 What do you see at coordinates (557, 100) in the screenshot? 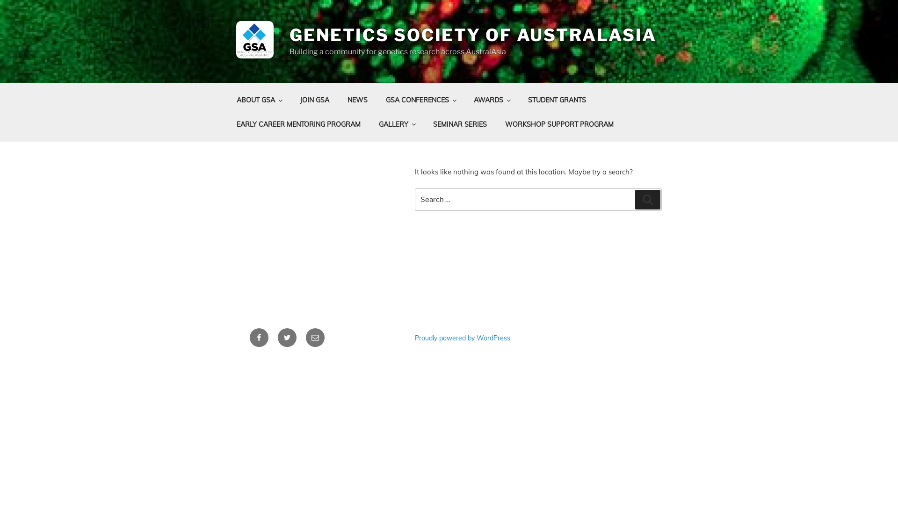
I see `STUDENT GRANTS` at bounding box center [557, 100].